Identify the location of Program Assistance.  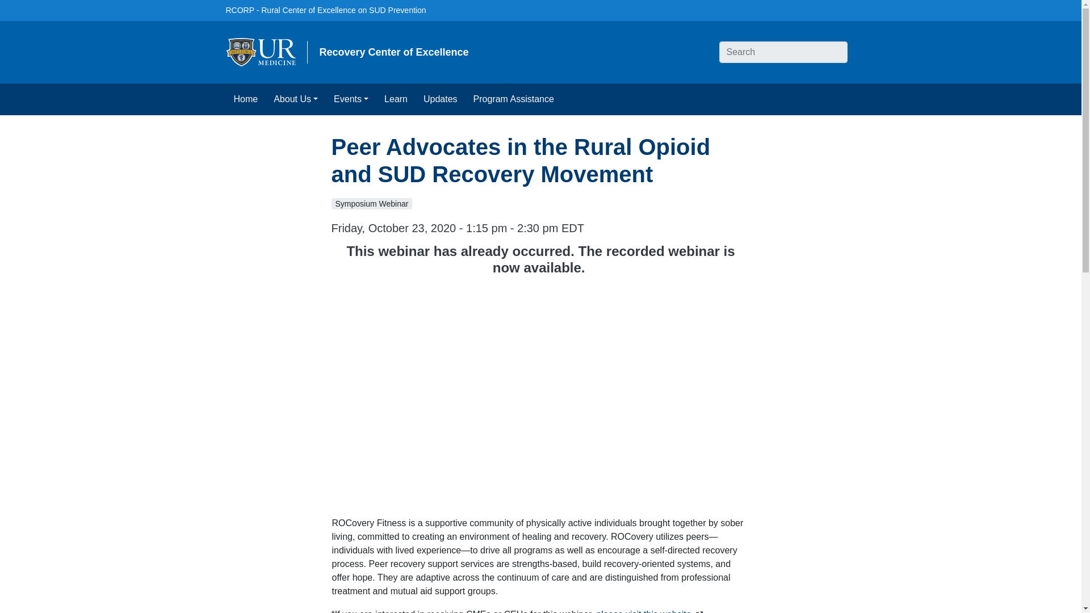
(513, 99).